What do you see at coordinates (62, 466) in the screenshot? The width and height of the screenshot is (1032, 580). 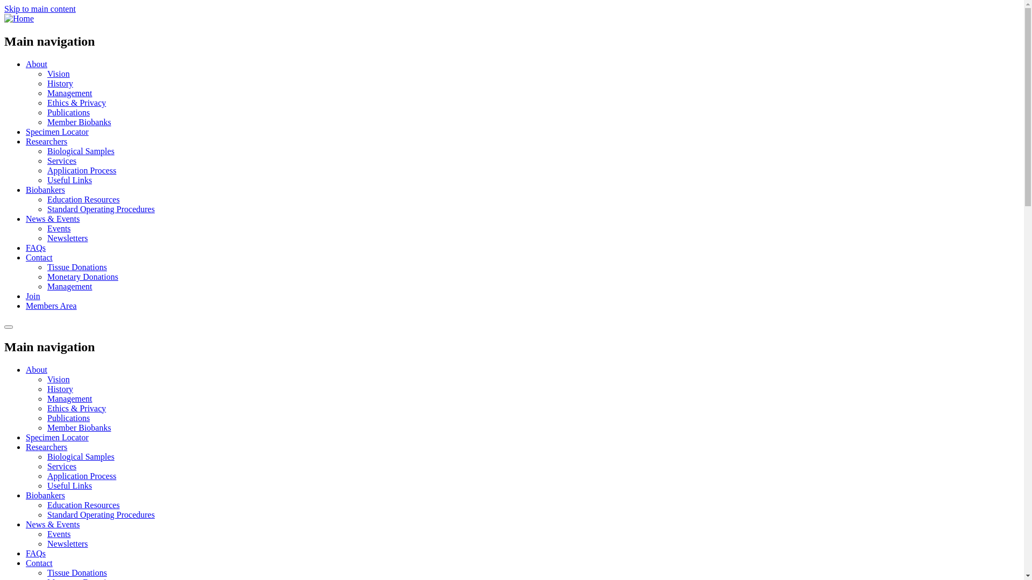 I see `Services` at bounding box center [62, 466].